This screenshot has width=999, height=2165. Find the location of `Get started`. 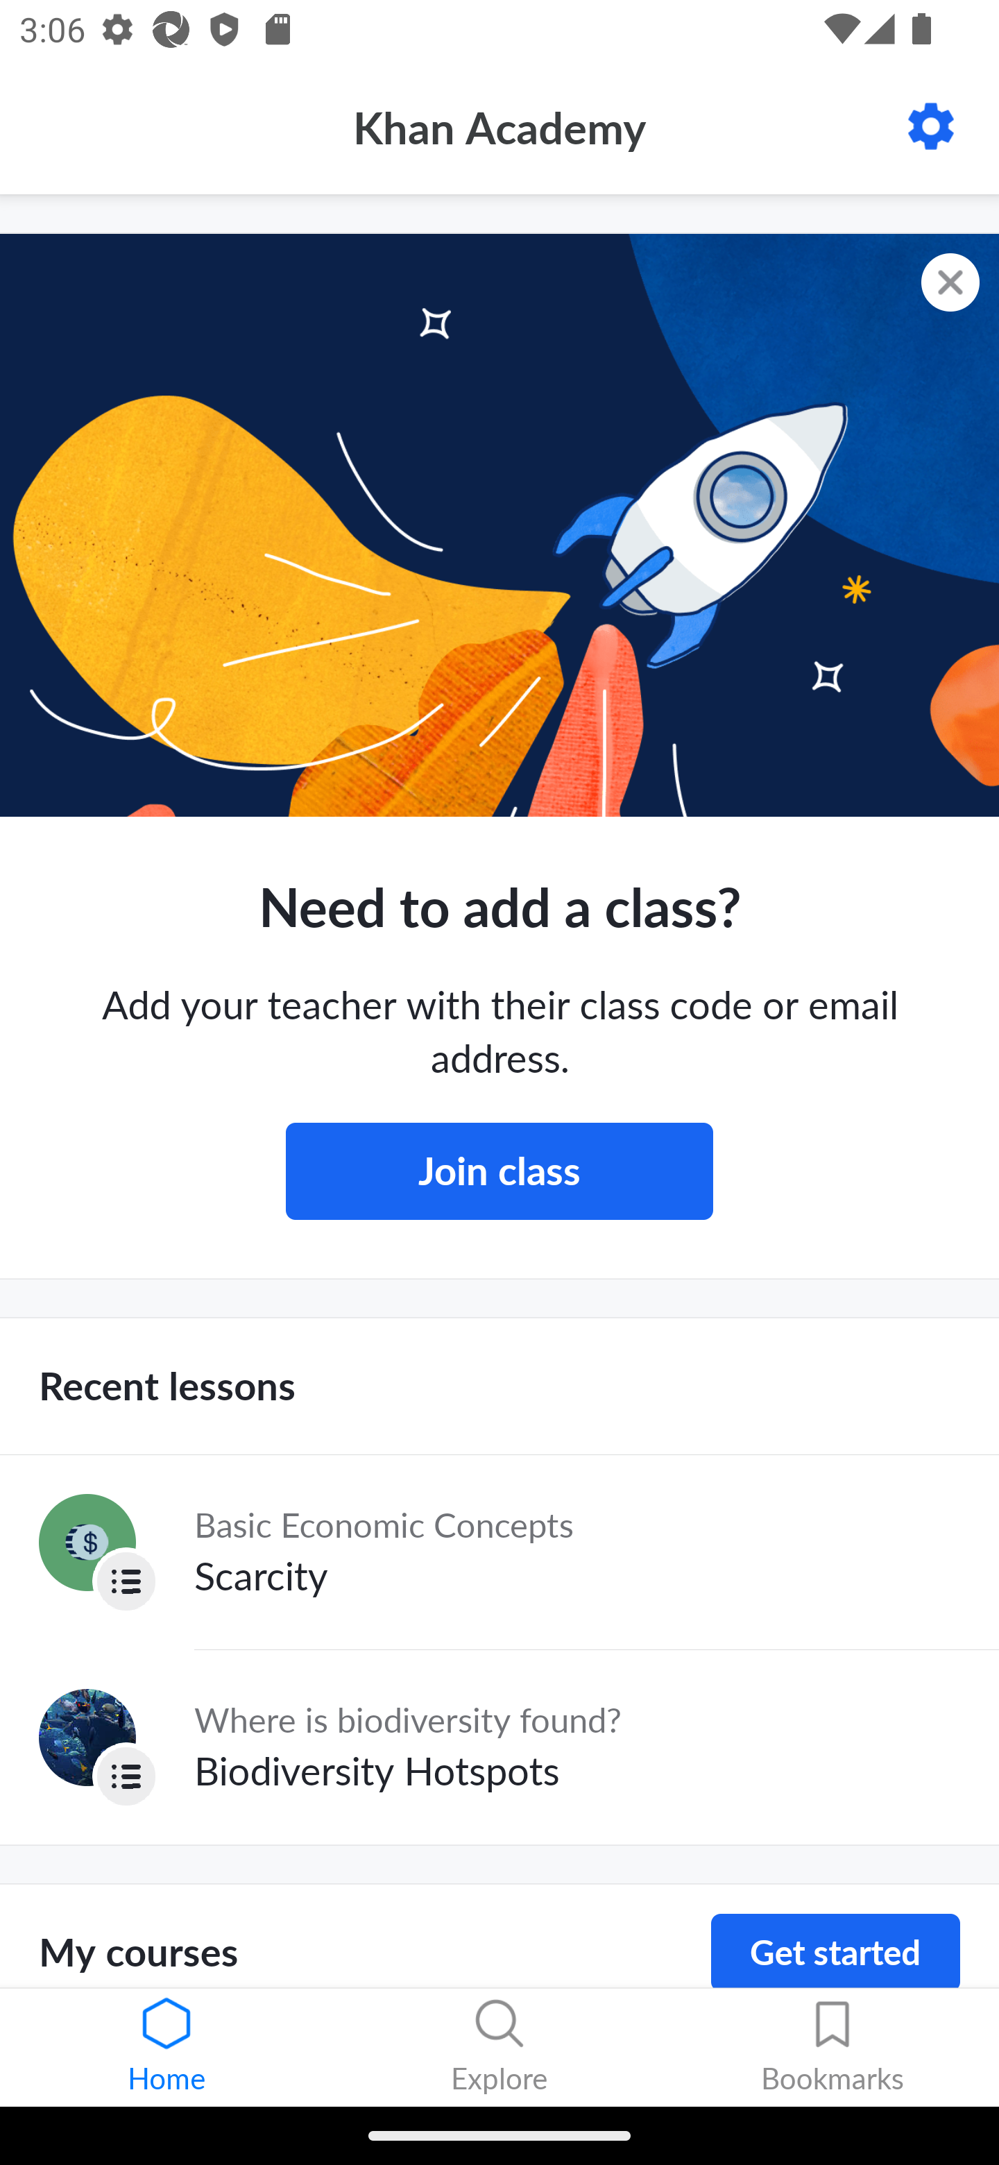

Get started is located at coordinates (835, 1951).